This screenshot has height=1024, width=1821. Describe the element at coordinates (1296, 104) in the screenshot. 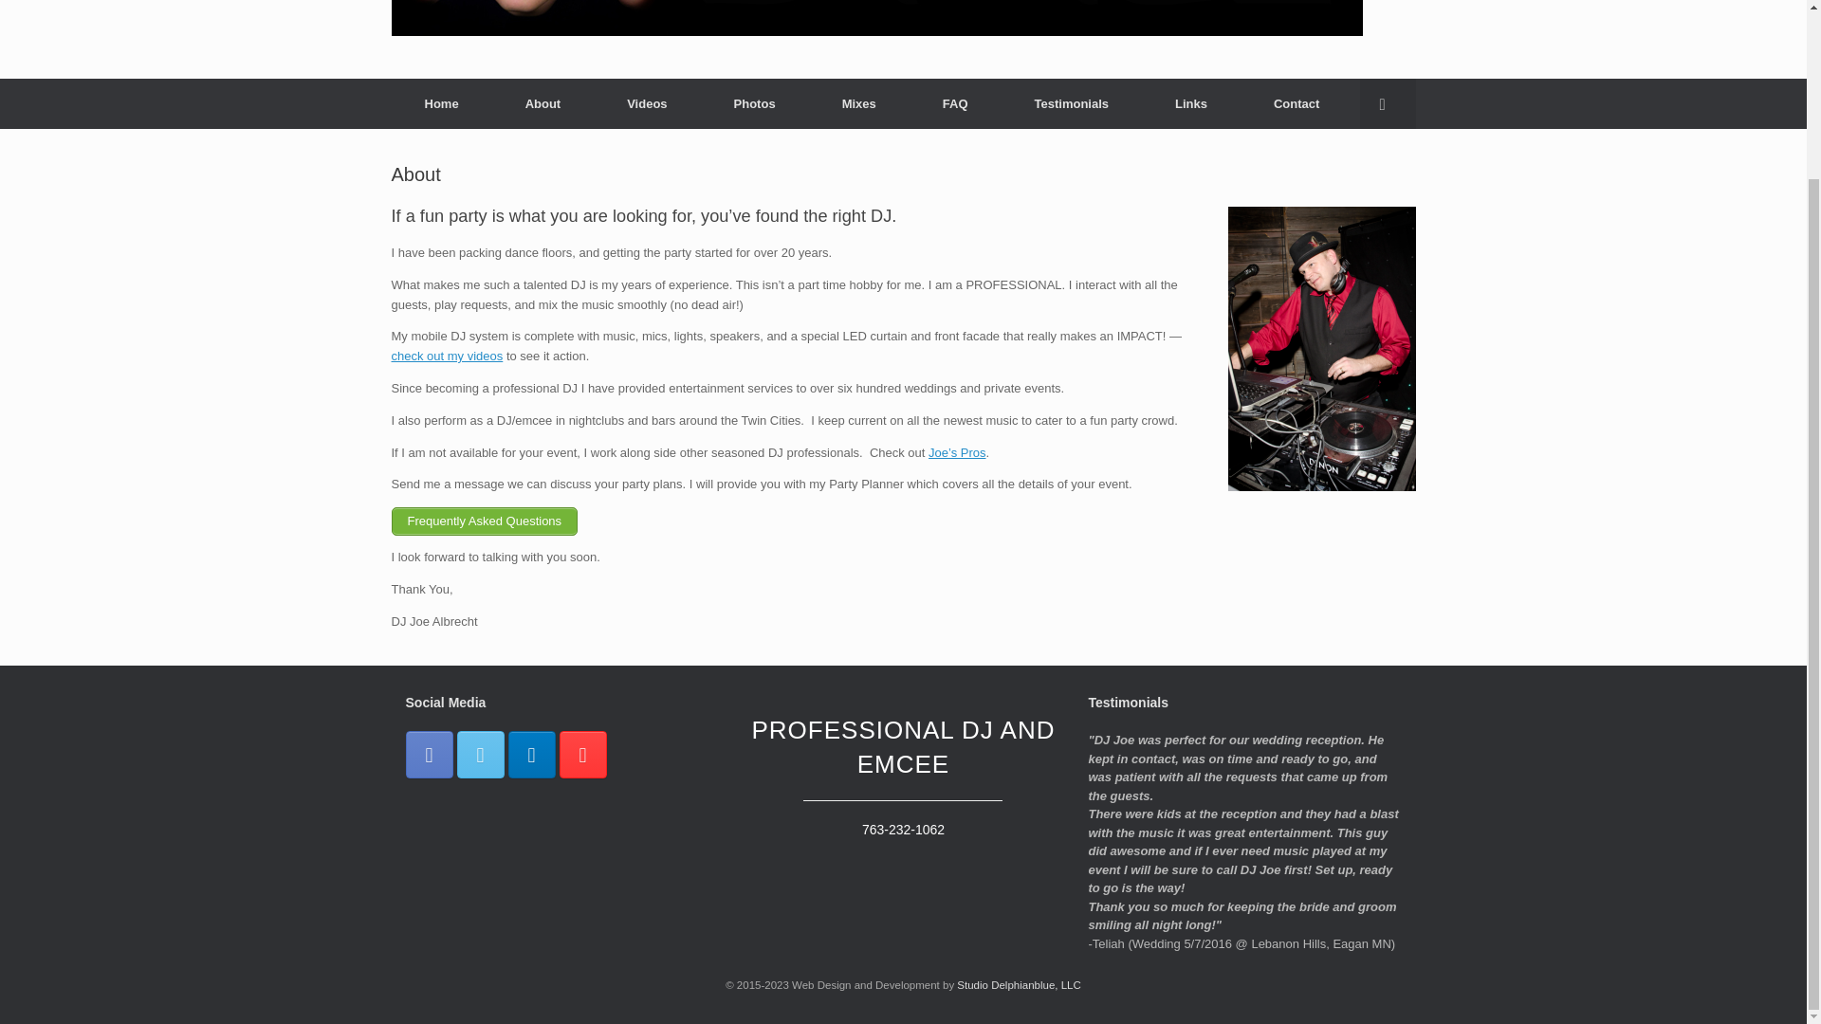

I see `Contact` at that location.